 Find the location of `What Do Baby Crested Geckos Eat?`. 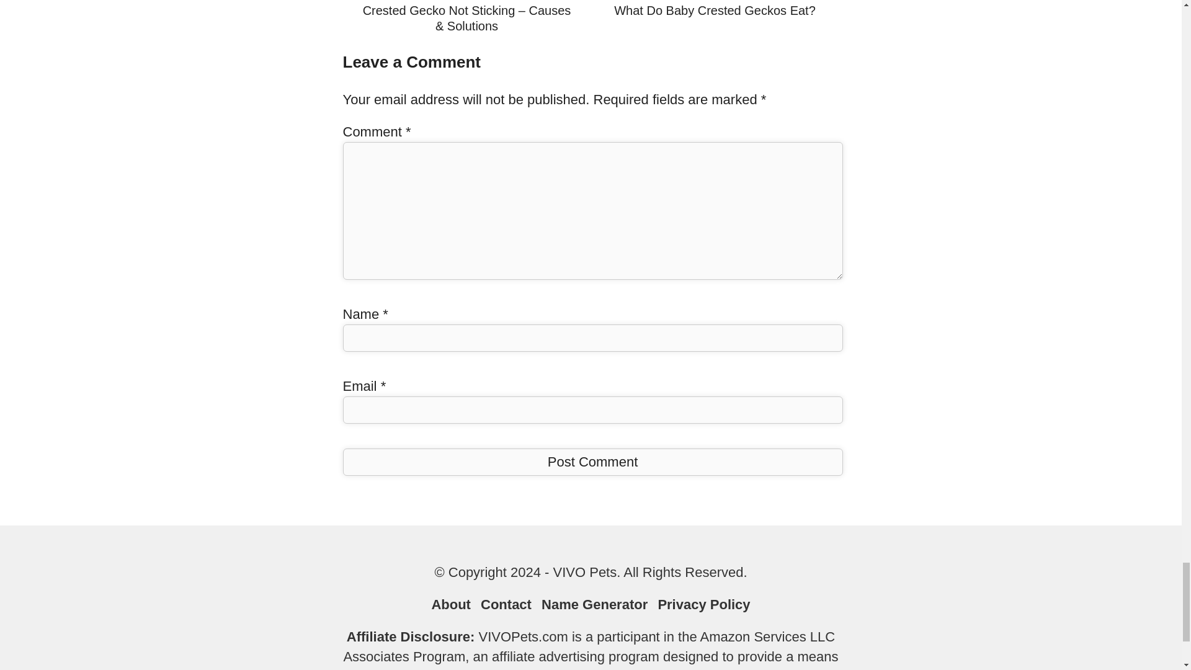

What Do Baby Crested Geckos Eat? is located at coordinates (715, 11).